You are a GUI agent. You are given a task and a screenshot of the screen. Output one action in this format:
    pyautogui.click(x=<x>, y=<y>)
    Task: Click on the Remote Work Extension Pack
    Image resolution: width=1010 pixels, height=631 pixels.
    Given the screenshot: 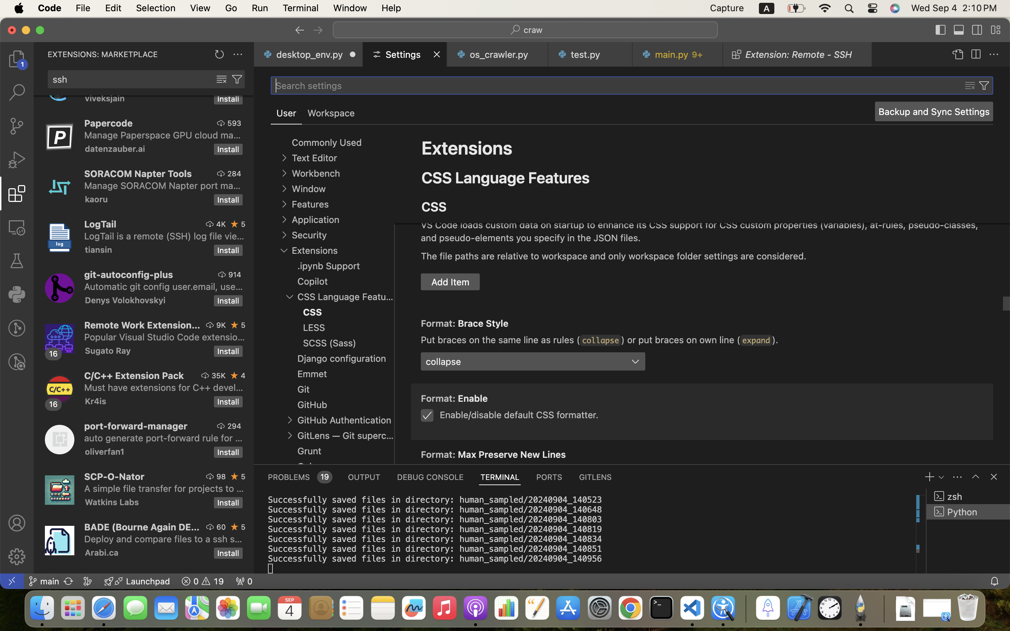 What is the action you would take?
    pyautogui.click(x=142, y=325)
    